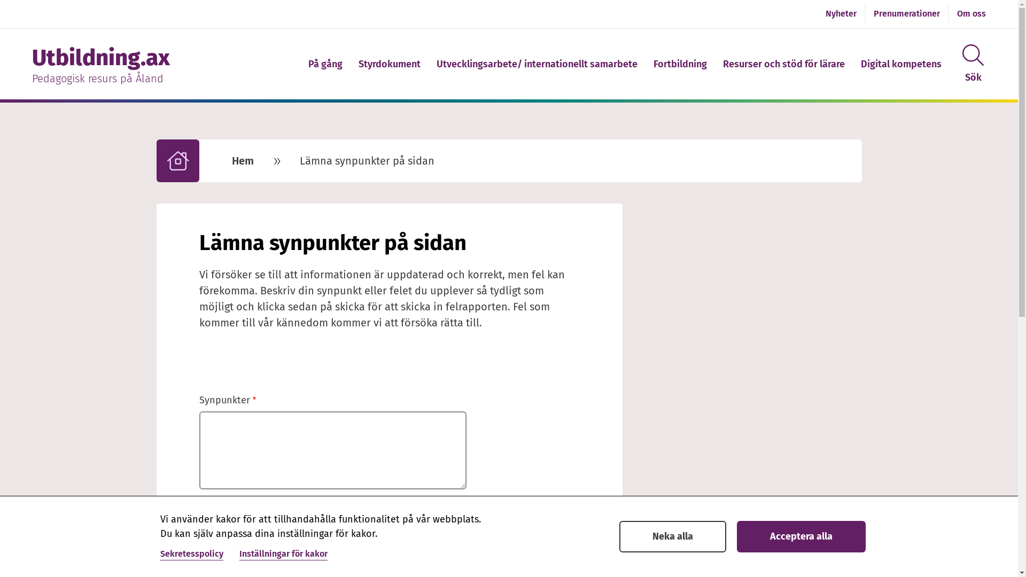 Image resolution: width=1026 pixels, height=577 pixels. I want to click on Skicka, so click(246, 526).